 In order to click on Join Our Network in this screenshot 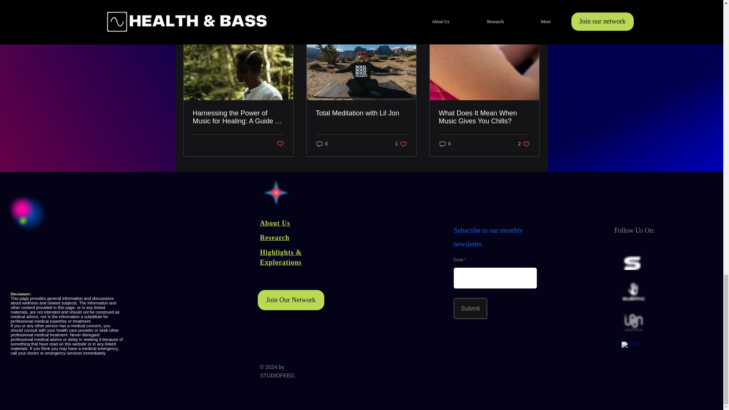, I will do `click(275, 238)`.